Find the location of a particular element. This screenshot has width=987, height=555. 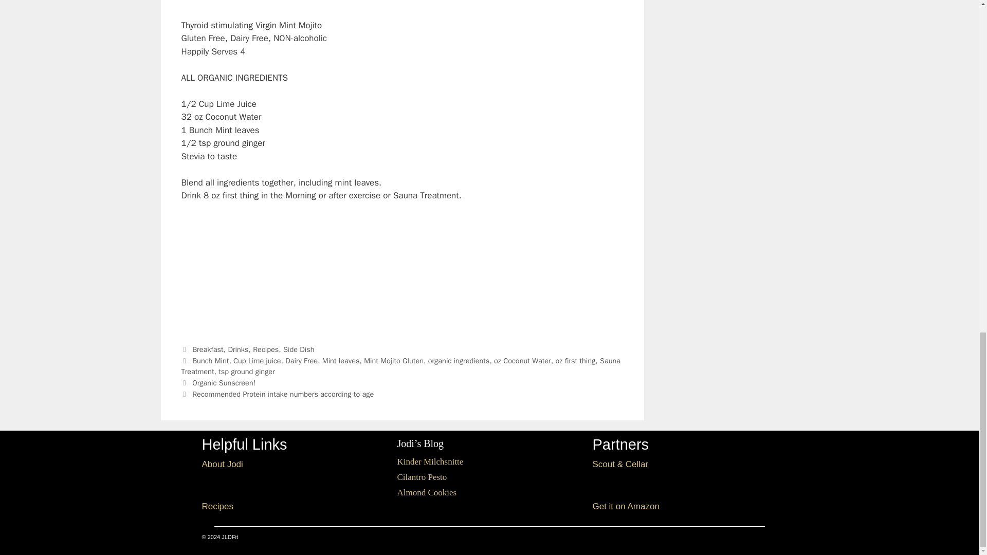

Drinks is located at coordinates (238, 349).